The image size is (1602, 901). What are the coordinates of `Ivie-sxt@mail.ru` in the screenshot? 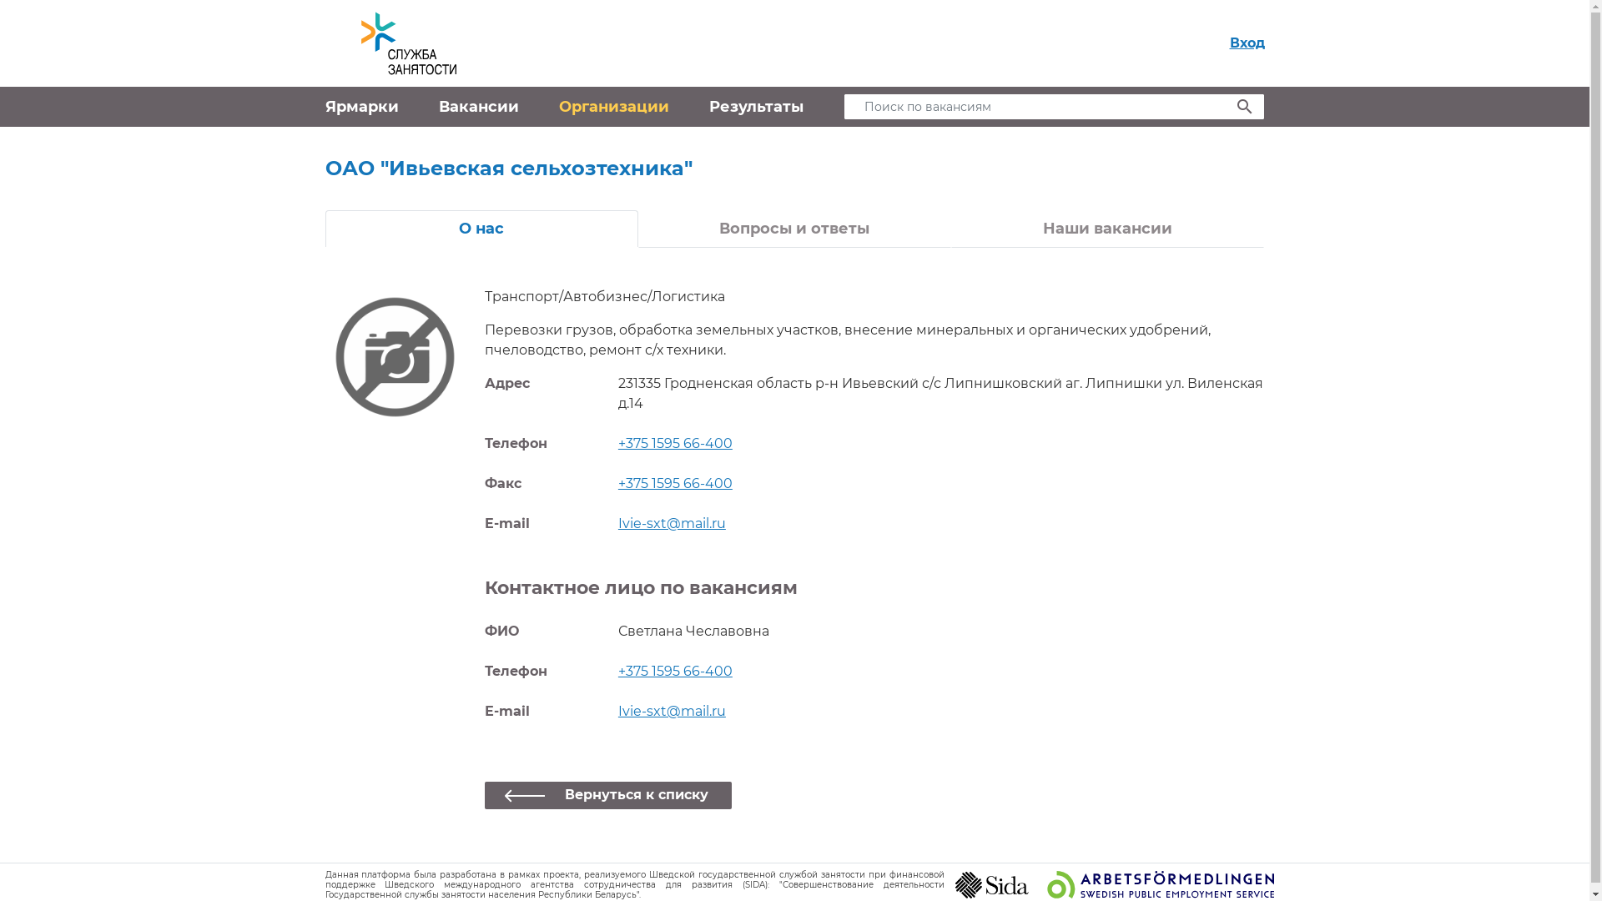 It's located at (673, 524).